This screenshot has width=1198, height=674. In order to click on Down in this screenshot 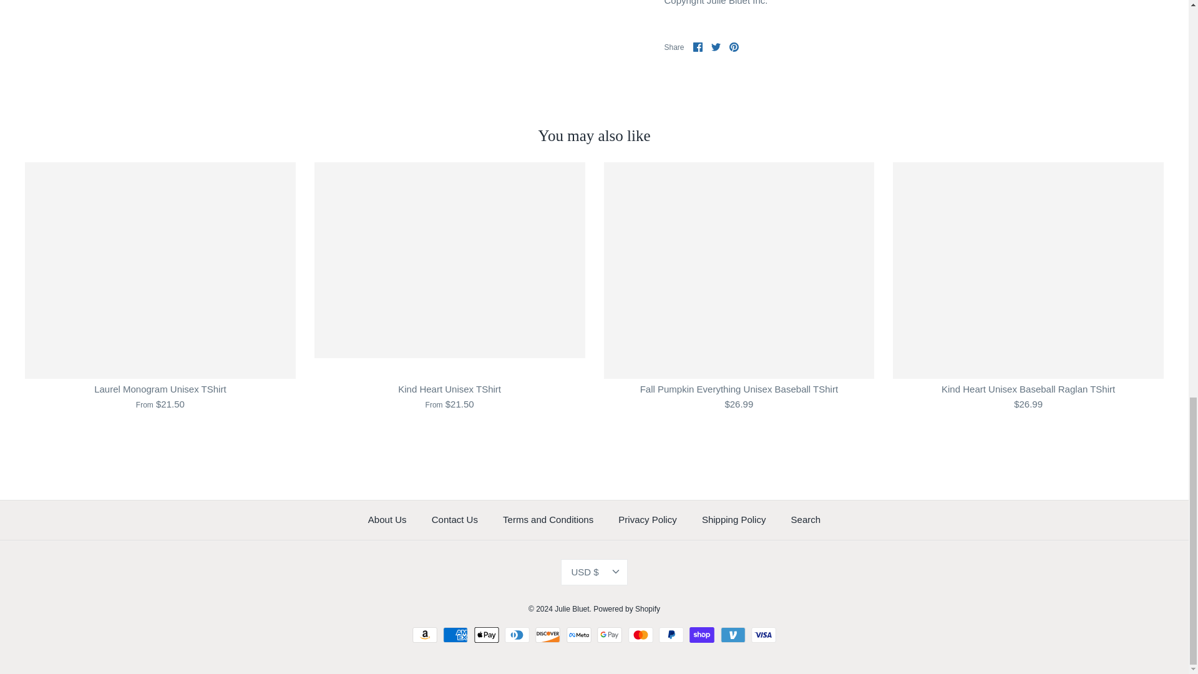, I will do `click(615, 572)`.